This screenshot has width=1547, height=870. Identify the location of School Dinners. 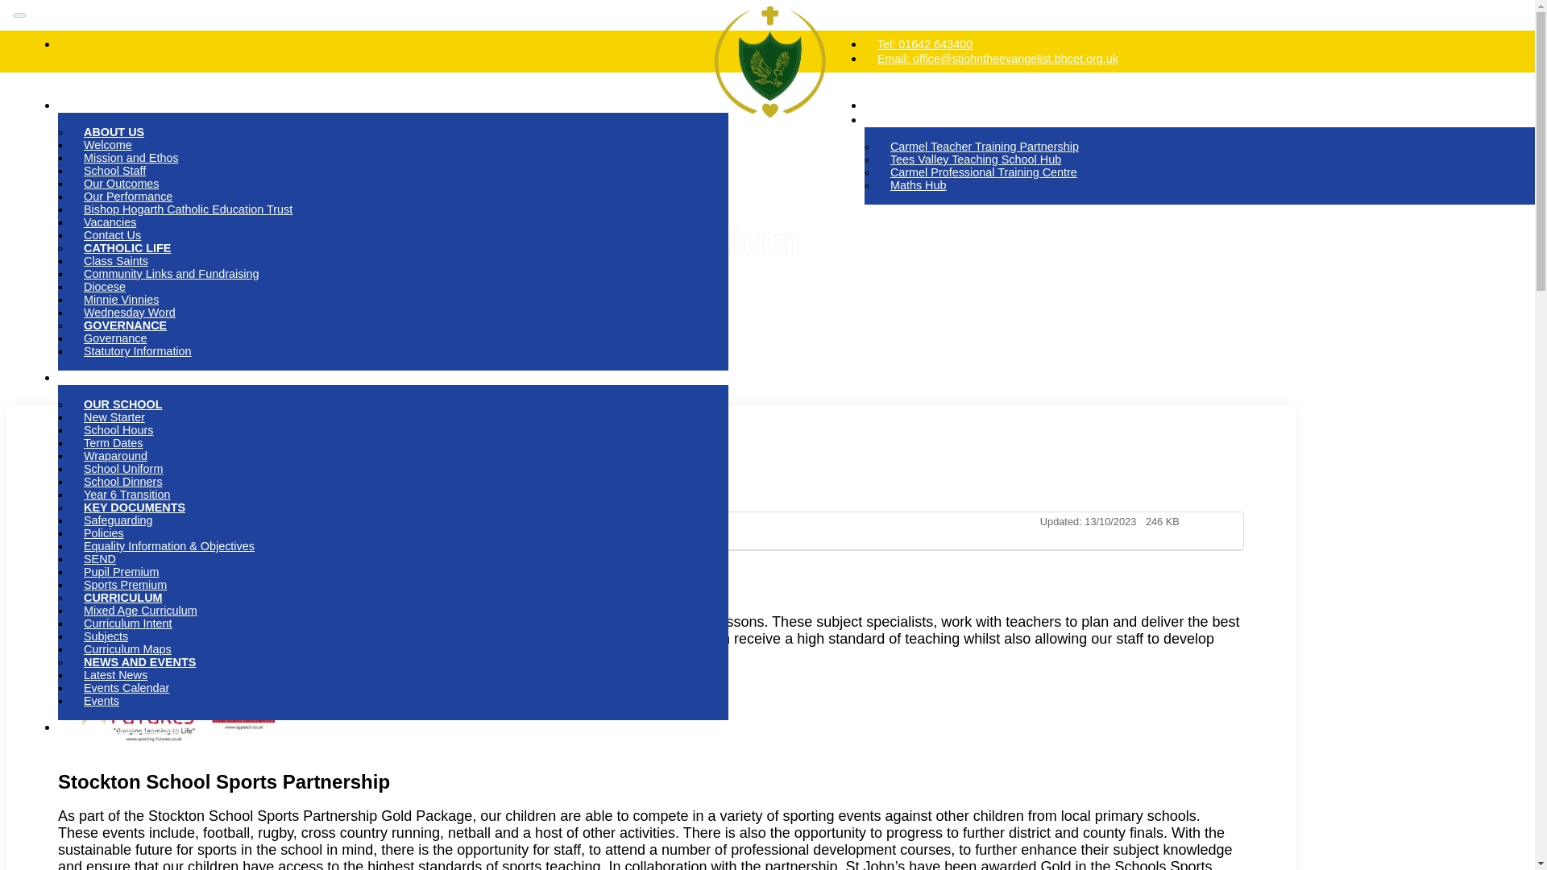
(123, 482).